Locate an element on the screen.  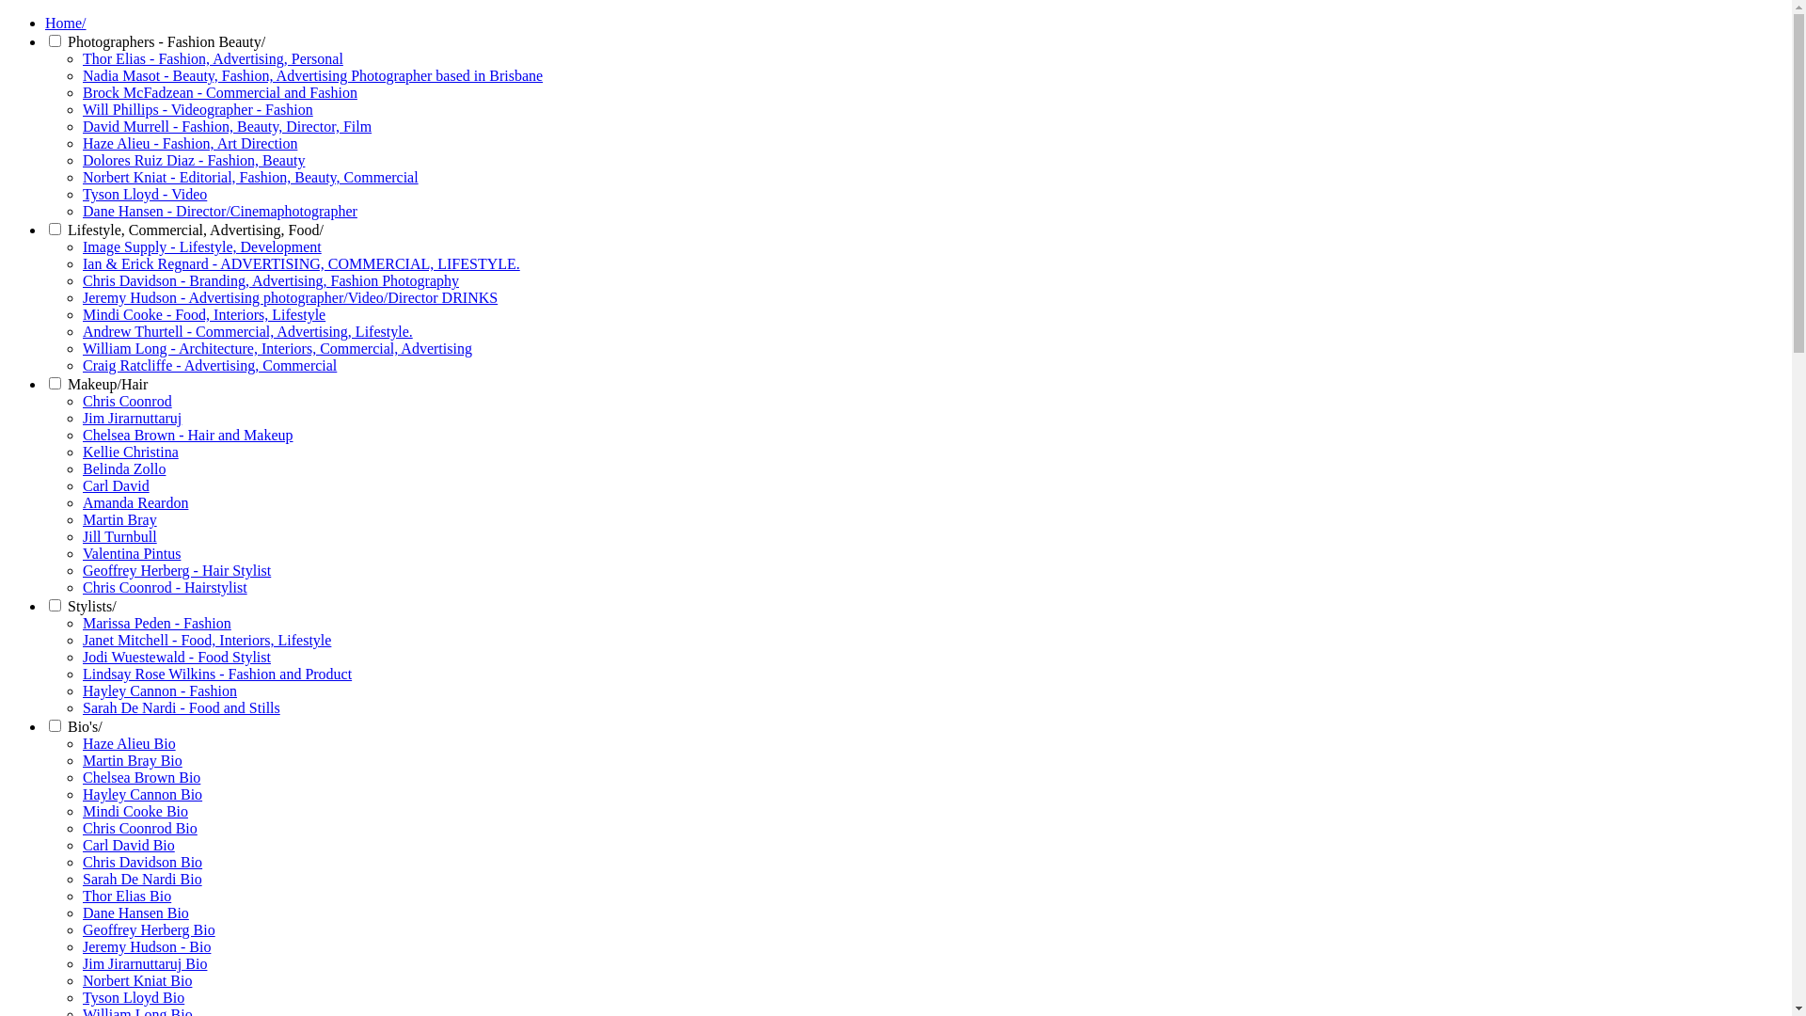
Dolores Ruiz Diaz - Fashion, Beauty is located at coordinates (194, 160).